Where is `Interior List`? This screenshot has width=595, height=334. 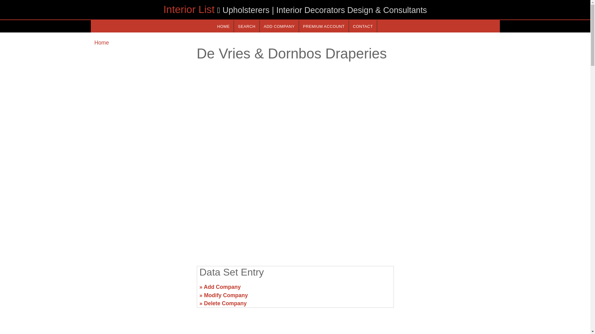
Interior List is located at coordinates (188, 9).